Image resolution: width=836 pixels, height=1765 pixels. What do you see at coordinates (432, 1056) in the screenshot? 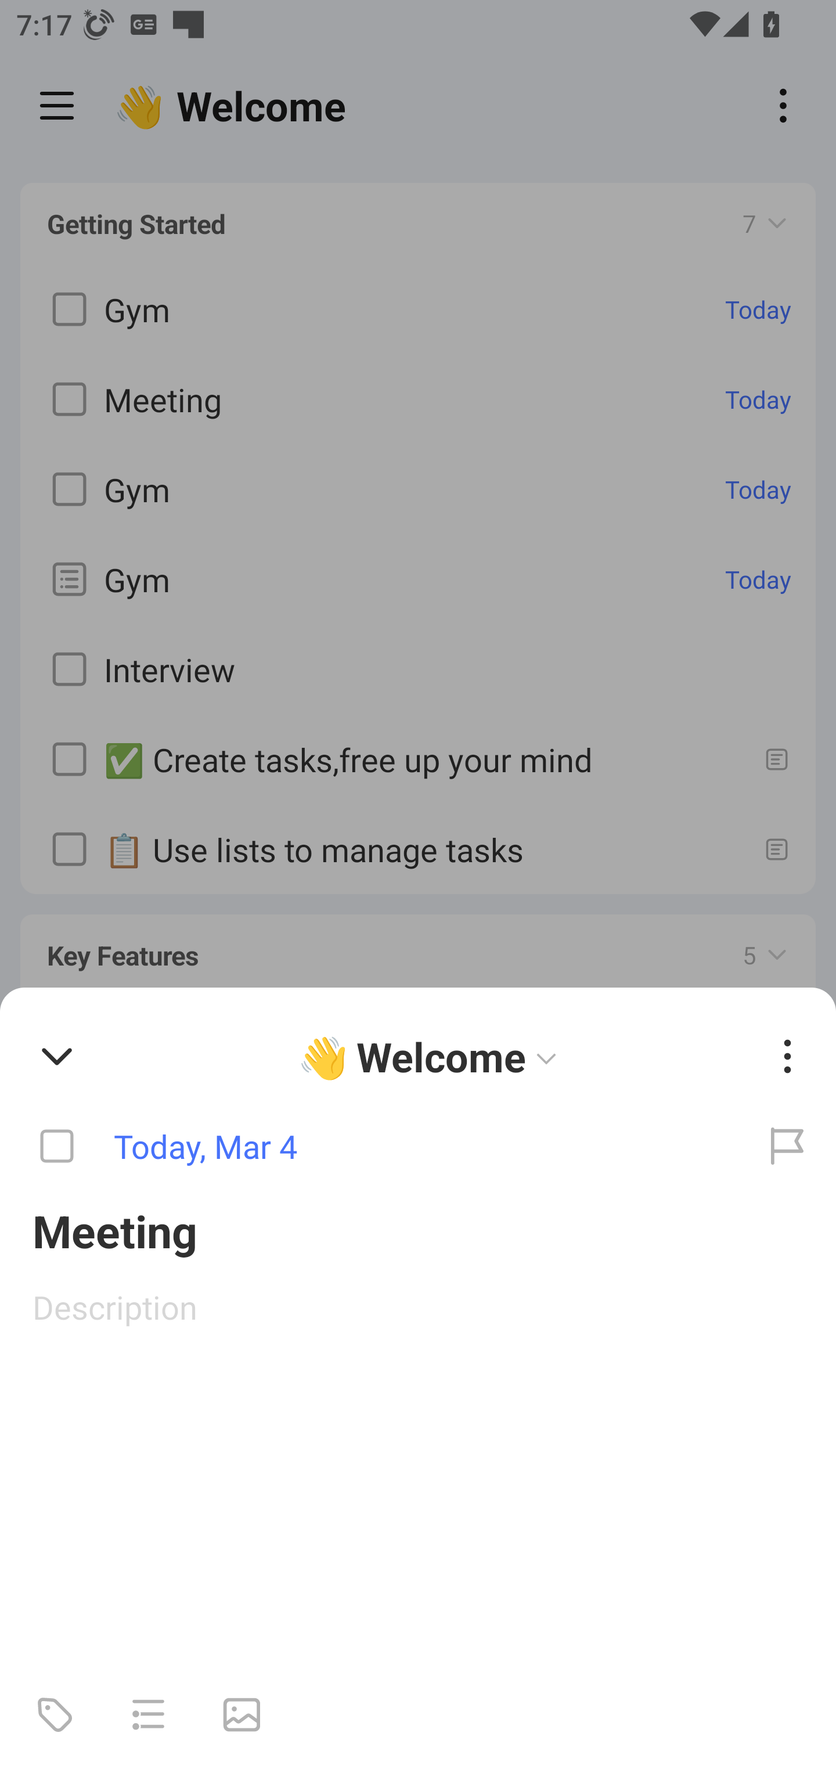
I see `👋 Welcome` at bounding box center [432, 1056].